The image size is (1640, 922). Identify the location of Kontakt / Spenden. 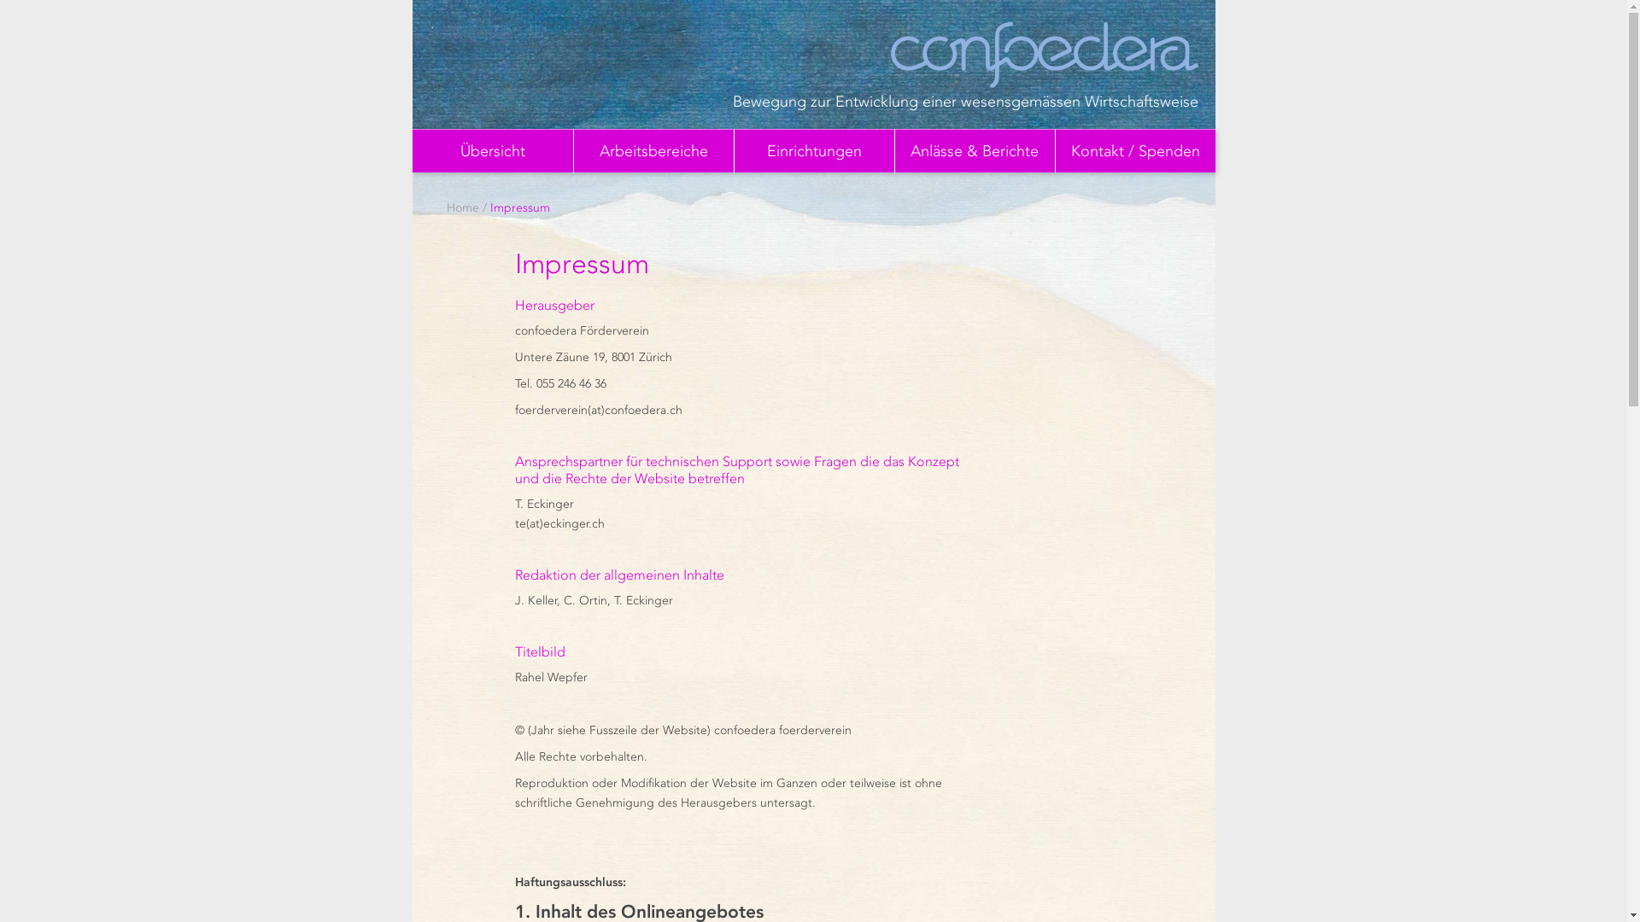
(1134, 150).